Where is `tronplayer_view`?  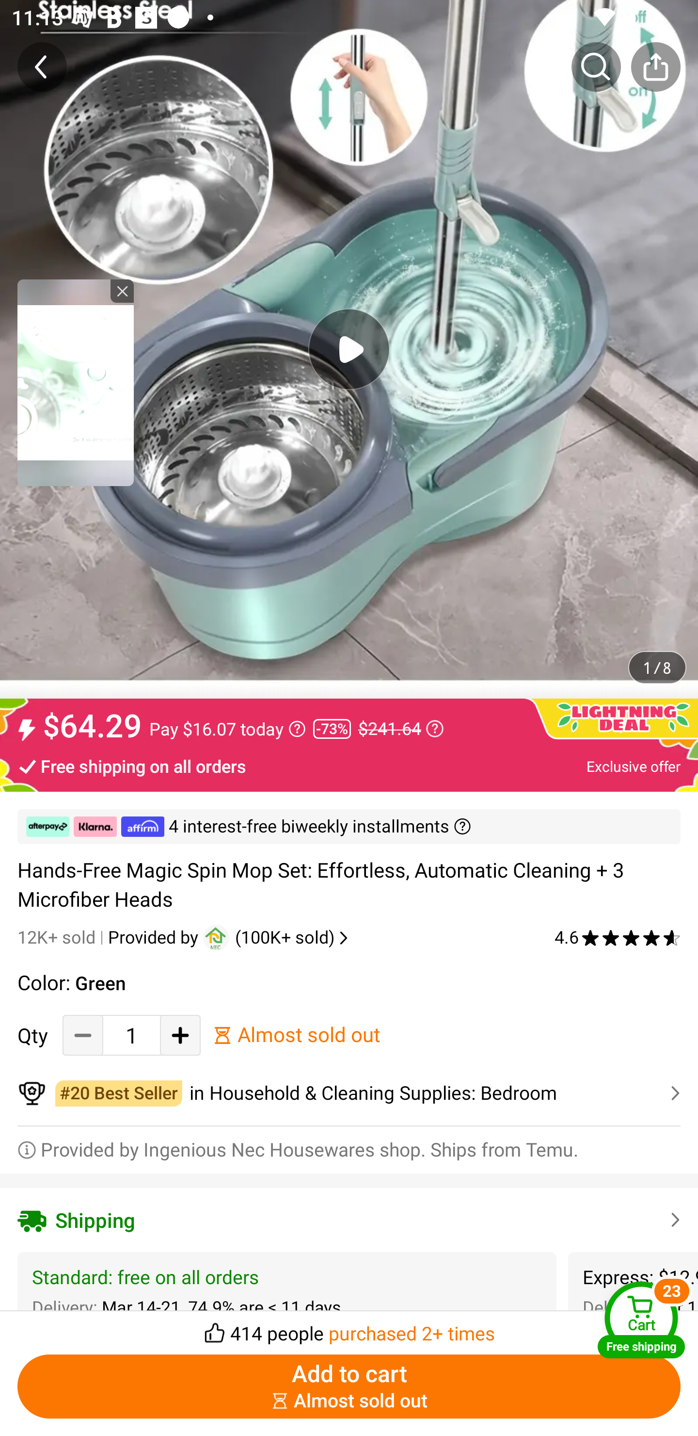 tronplayer_view is located at coordinates (76, 382).